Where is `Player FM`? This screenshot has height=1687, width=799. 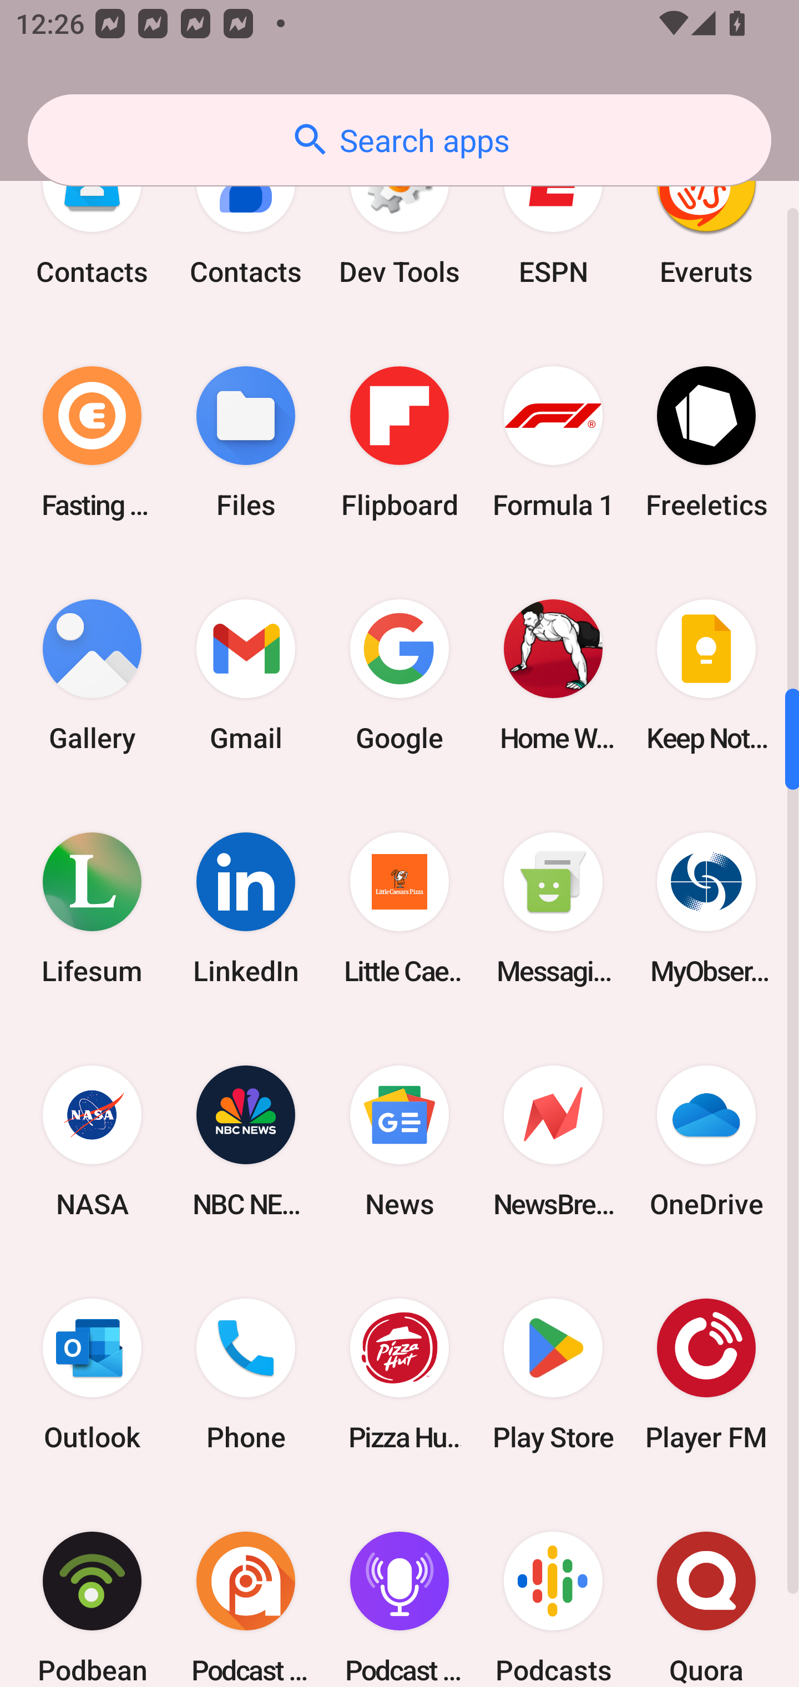
Player FM is located at coordinates (706, 1375).